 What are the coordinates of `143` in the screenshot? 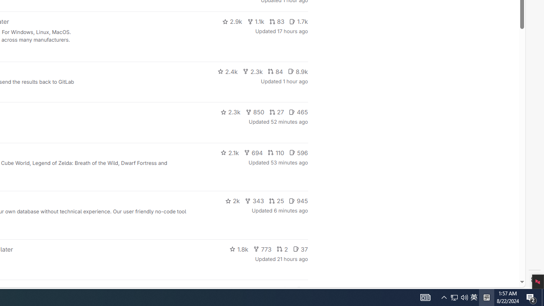 It's located at (268, 290).